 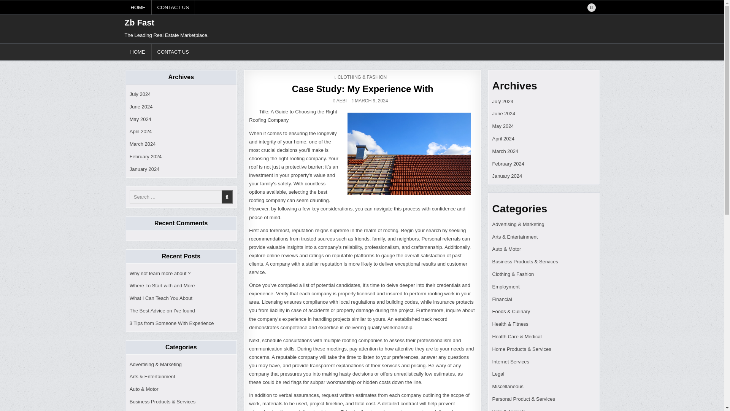 I want to click on February 2024, so click(x=146, y=156).